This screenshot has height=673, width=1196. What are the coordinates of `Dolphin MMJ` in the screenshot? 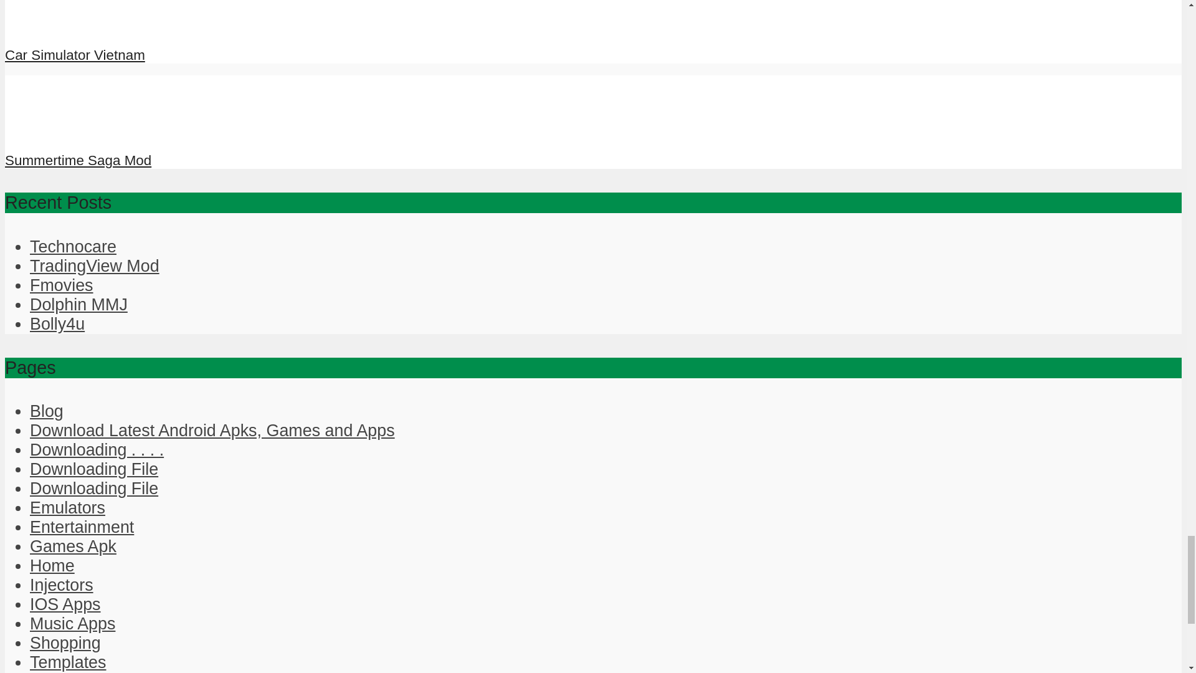 It's located at (78, 305).